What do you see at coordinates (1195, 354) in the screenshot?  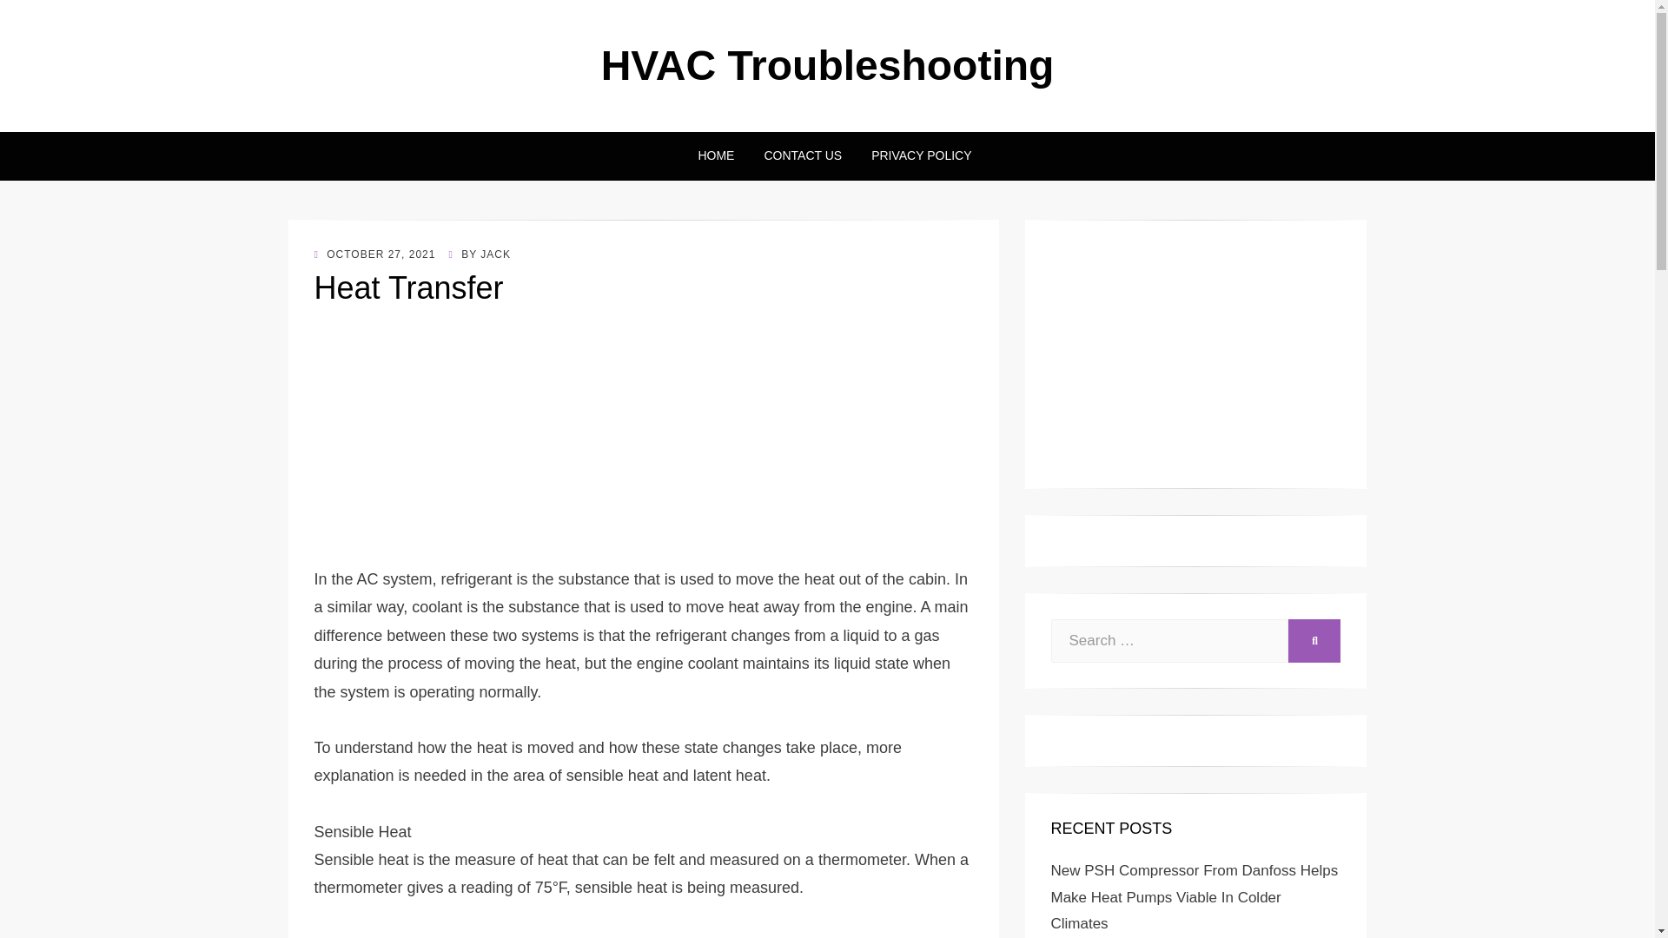 I see `Advertisement` at bounding box center [1195, 354].